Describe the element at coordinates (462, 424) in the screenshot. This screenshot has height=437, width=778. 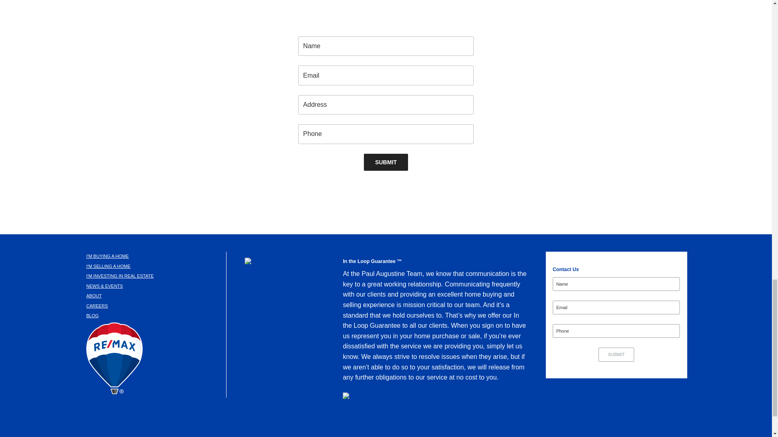
I see `YouTube` at that location.